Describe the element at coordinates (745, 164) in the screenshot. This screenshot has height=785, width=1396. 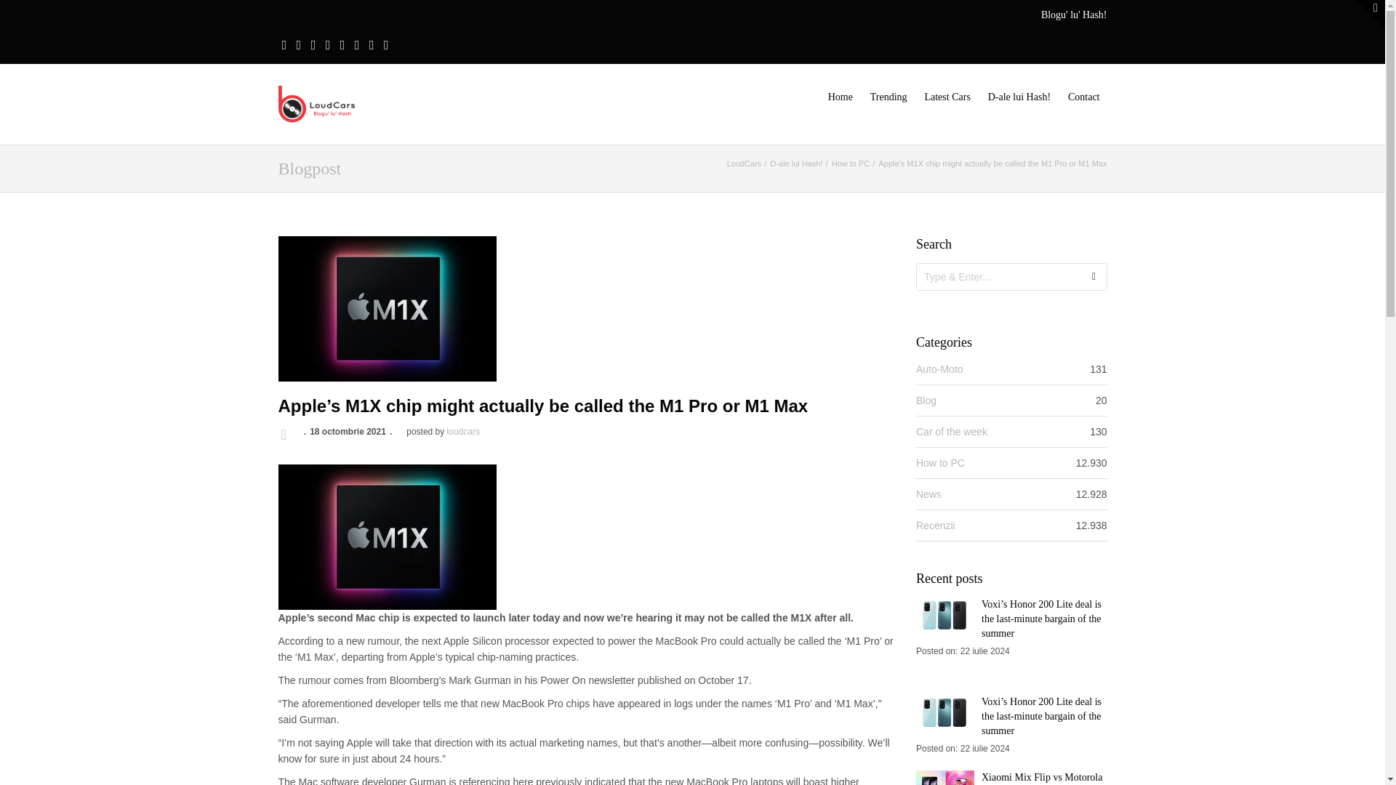
I see `Go to LoudCars.` at that location.